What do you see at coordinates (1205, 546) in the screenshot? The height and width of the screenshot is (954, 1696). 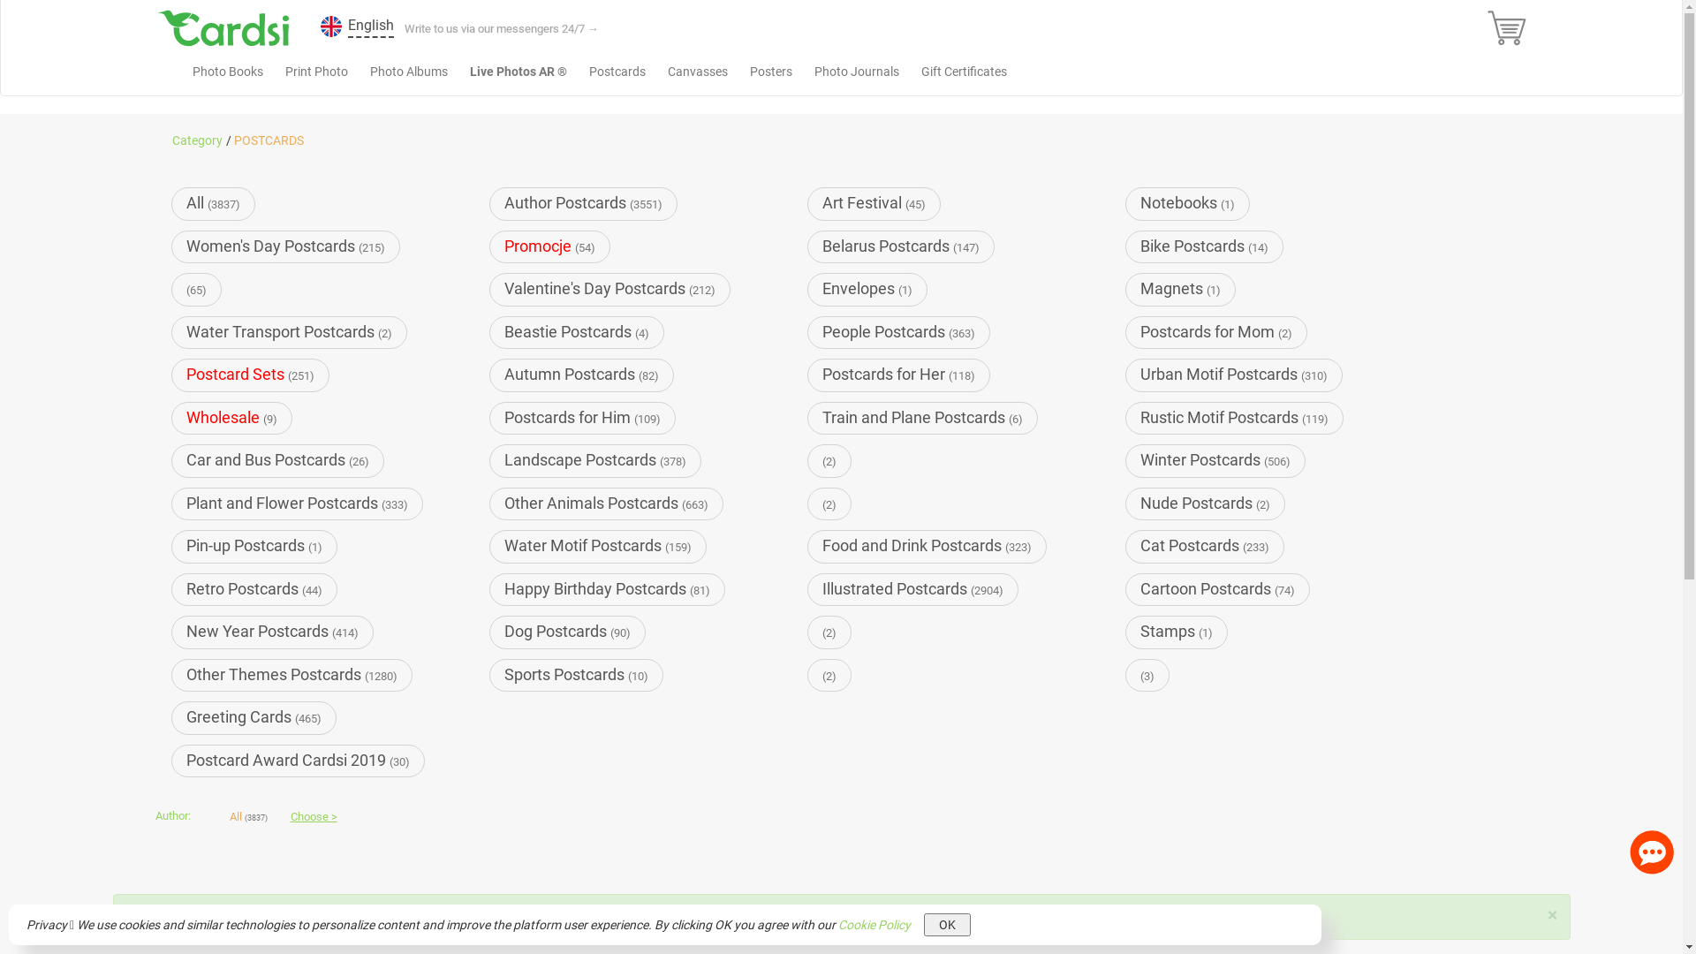 I see `Cat Postcards (233)` at bounding box center [1205, 546].